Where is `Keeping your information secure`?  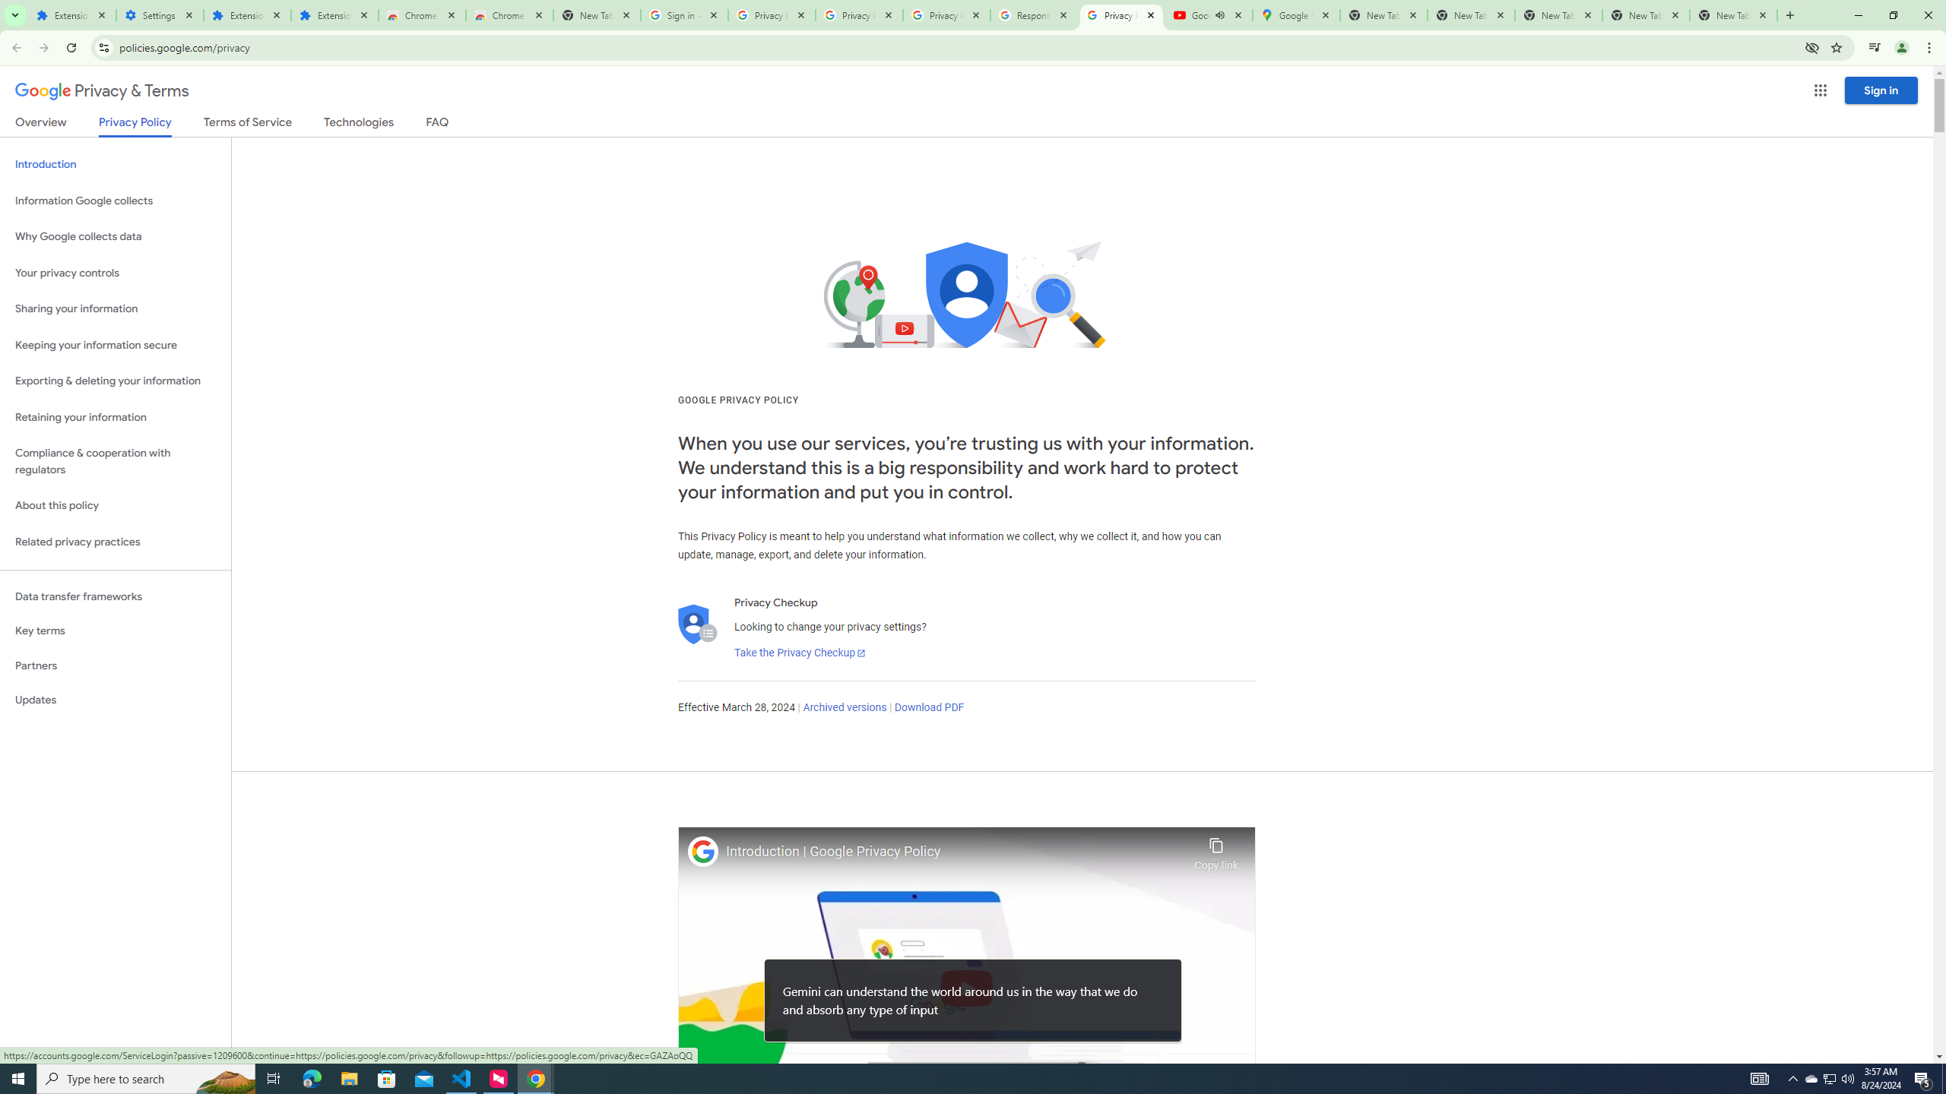 Keeping your information secure is located at coordinates (116, 345).